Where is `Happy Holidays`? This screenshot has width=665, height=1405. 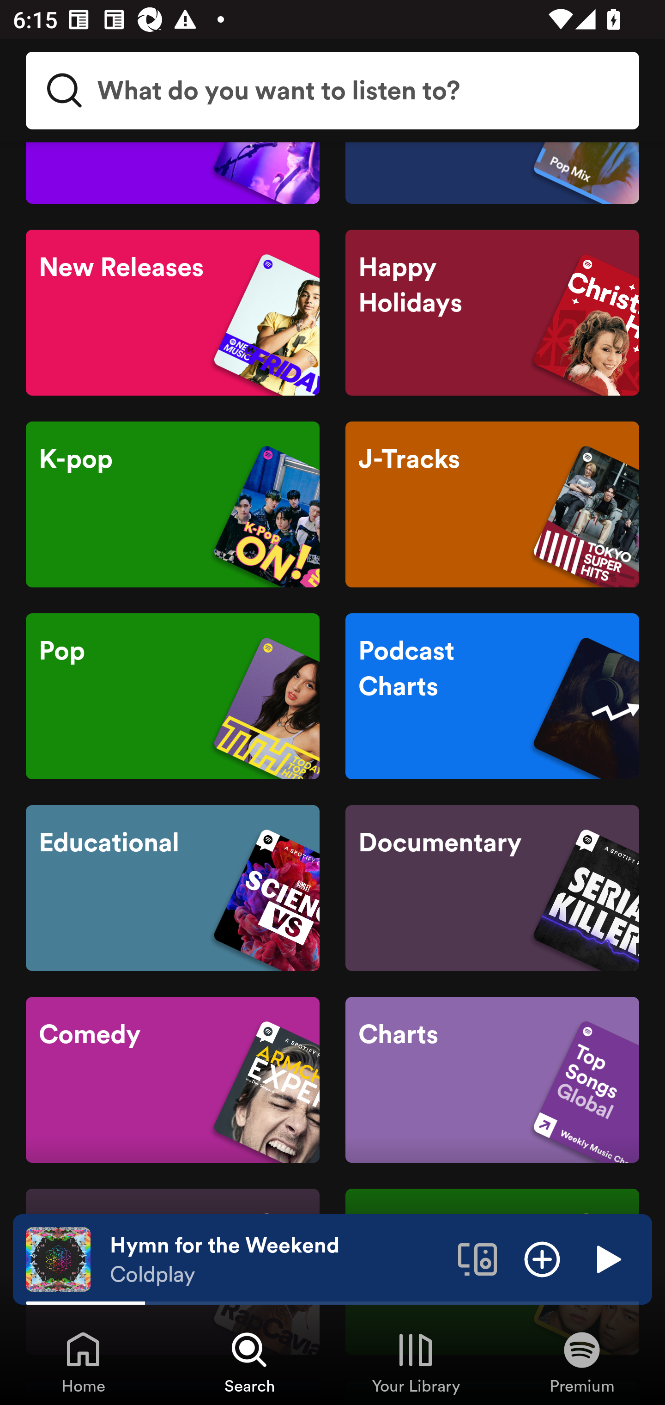 Happy Holidays is located at coordinates (492, 312).